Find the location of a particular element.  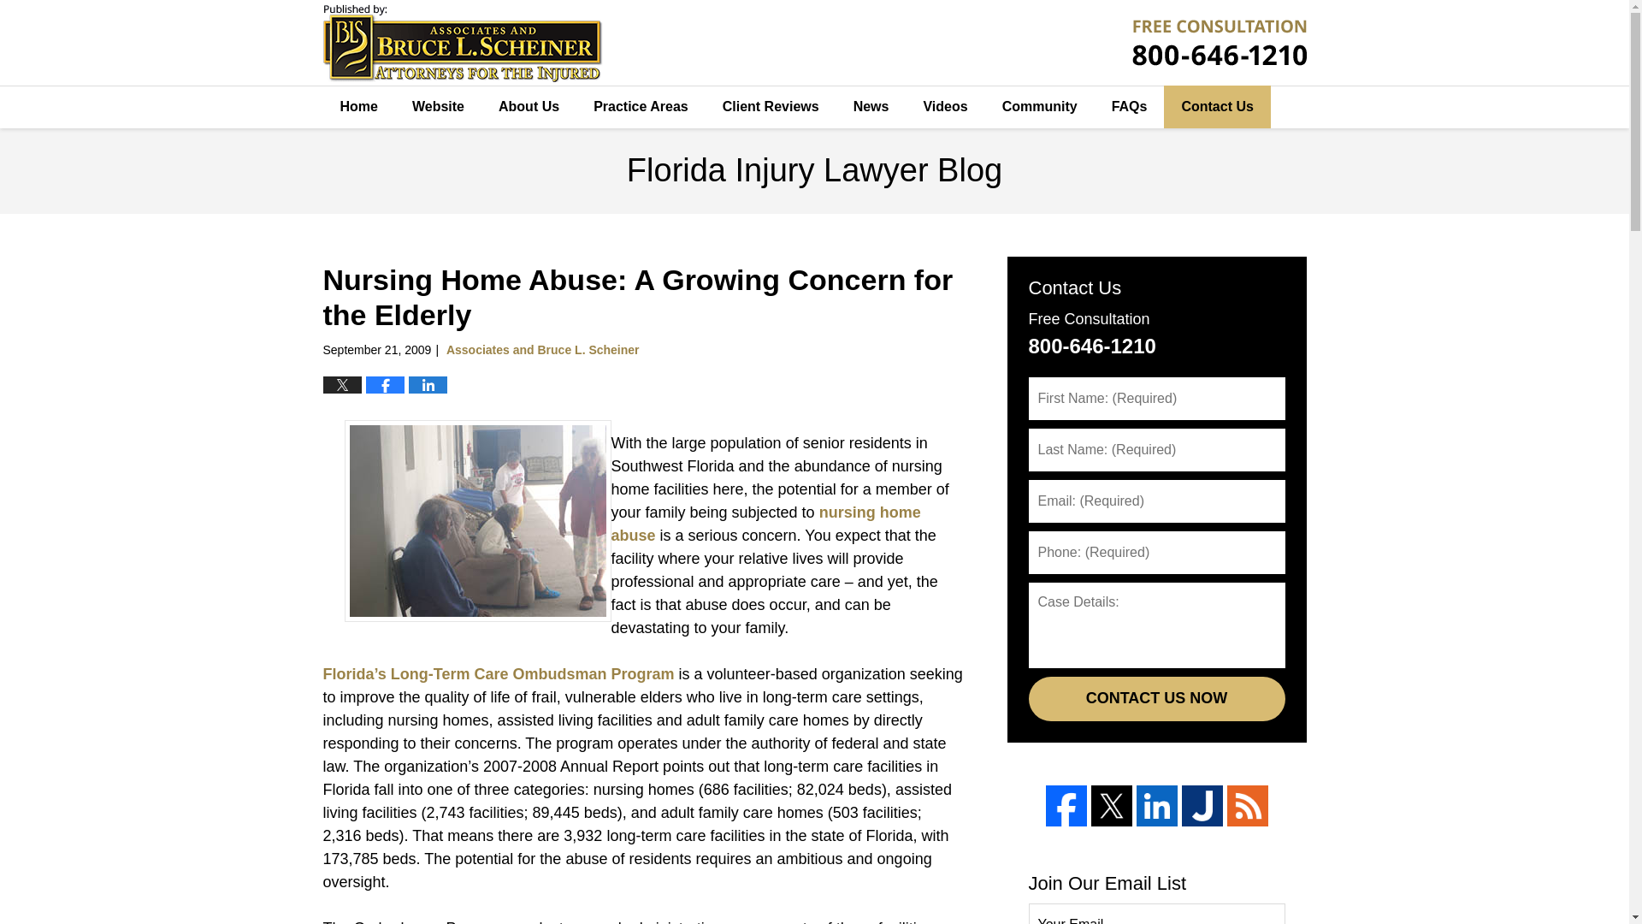

LinkedIn is located at coordinates (1156, 806).